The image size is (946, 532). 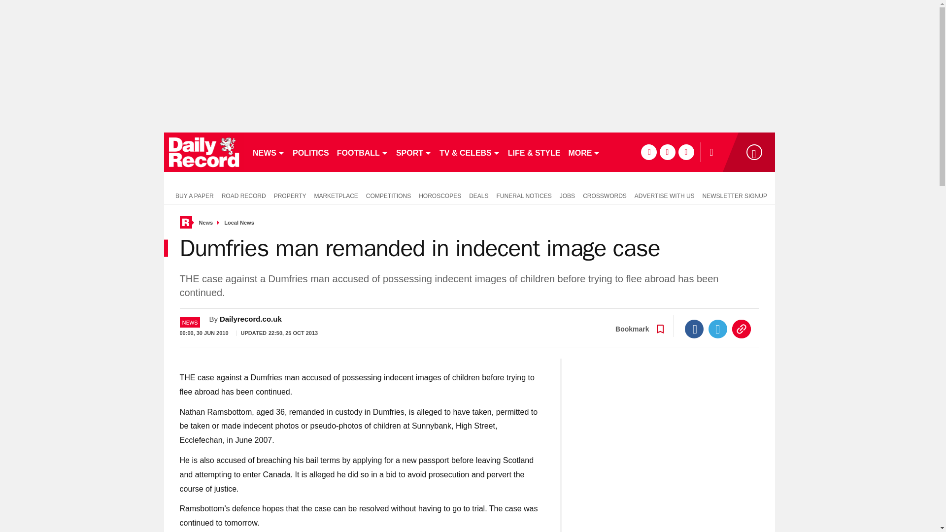 I want to click on POLITICS, so click(x=310, y=152).